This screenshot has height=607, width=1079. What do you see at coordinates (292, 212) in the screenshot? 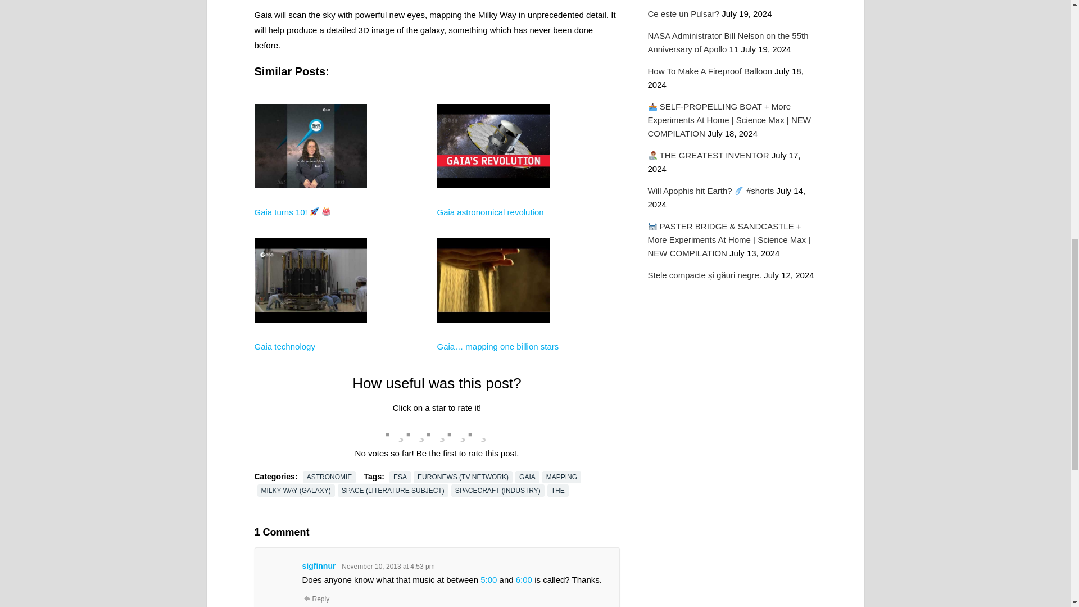
I see `Gaia turns 10!` at bounding box center [292, 212].